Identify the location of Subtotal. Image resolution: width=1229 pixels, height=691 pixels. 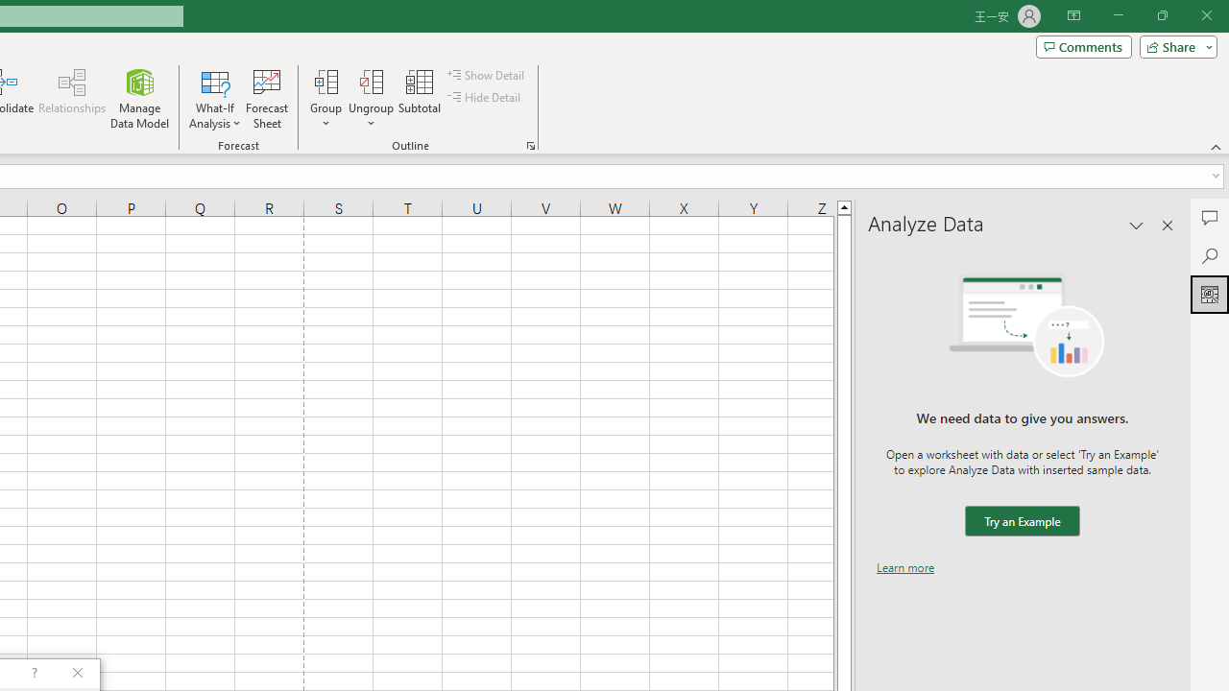
(421, 98).